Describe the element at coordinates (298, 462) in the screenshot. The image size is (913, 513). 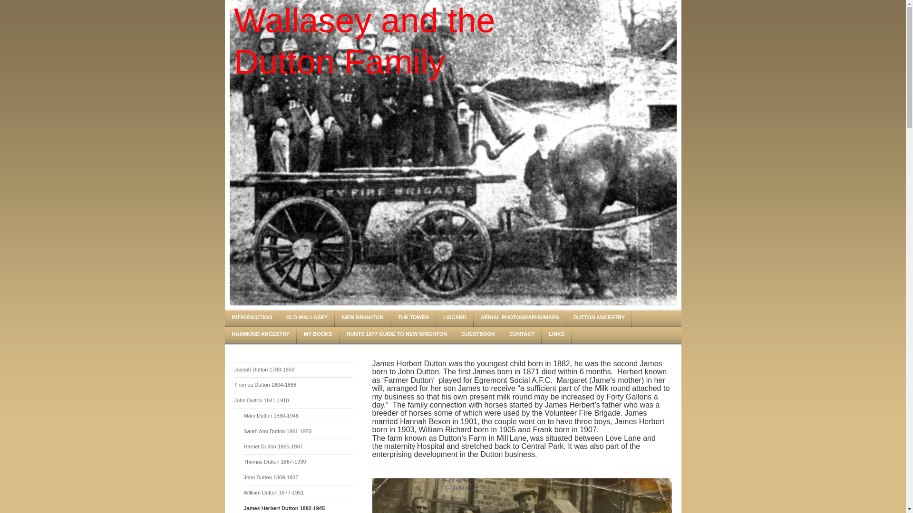
I see `Thomas Dutton 1867-1939` at that location.